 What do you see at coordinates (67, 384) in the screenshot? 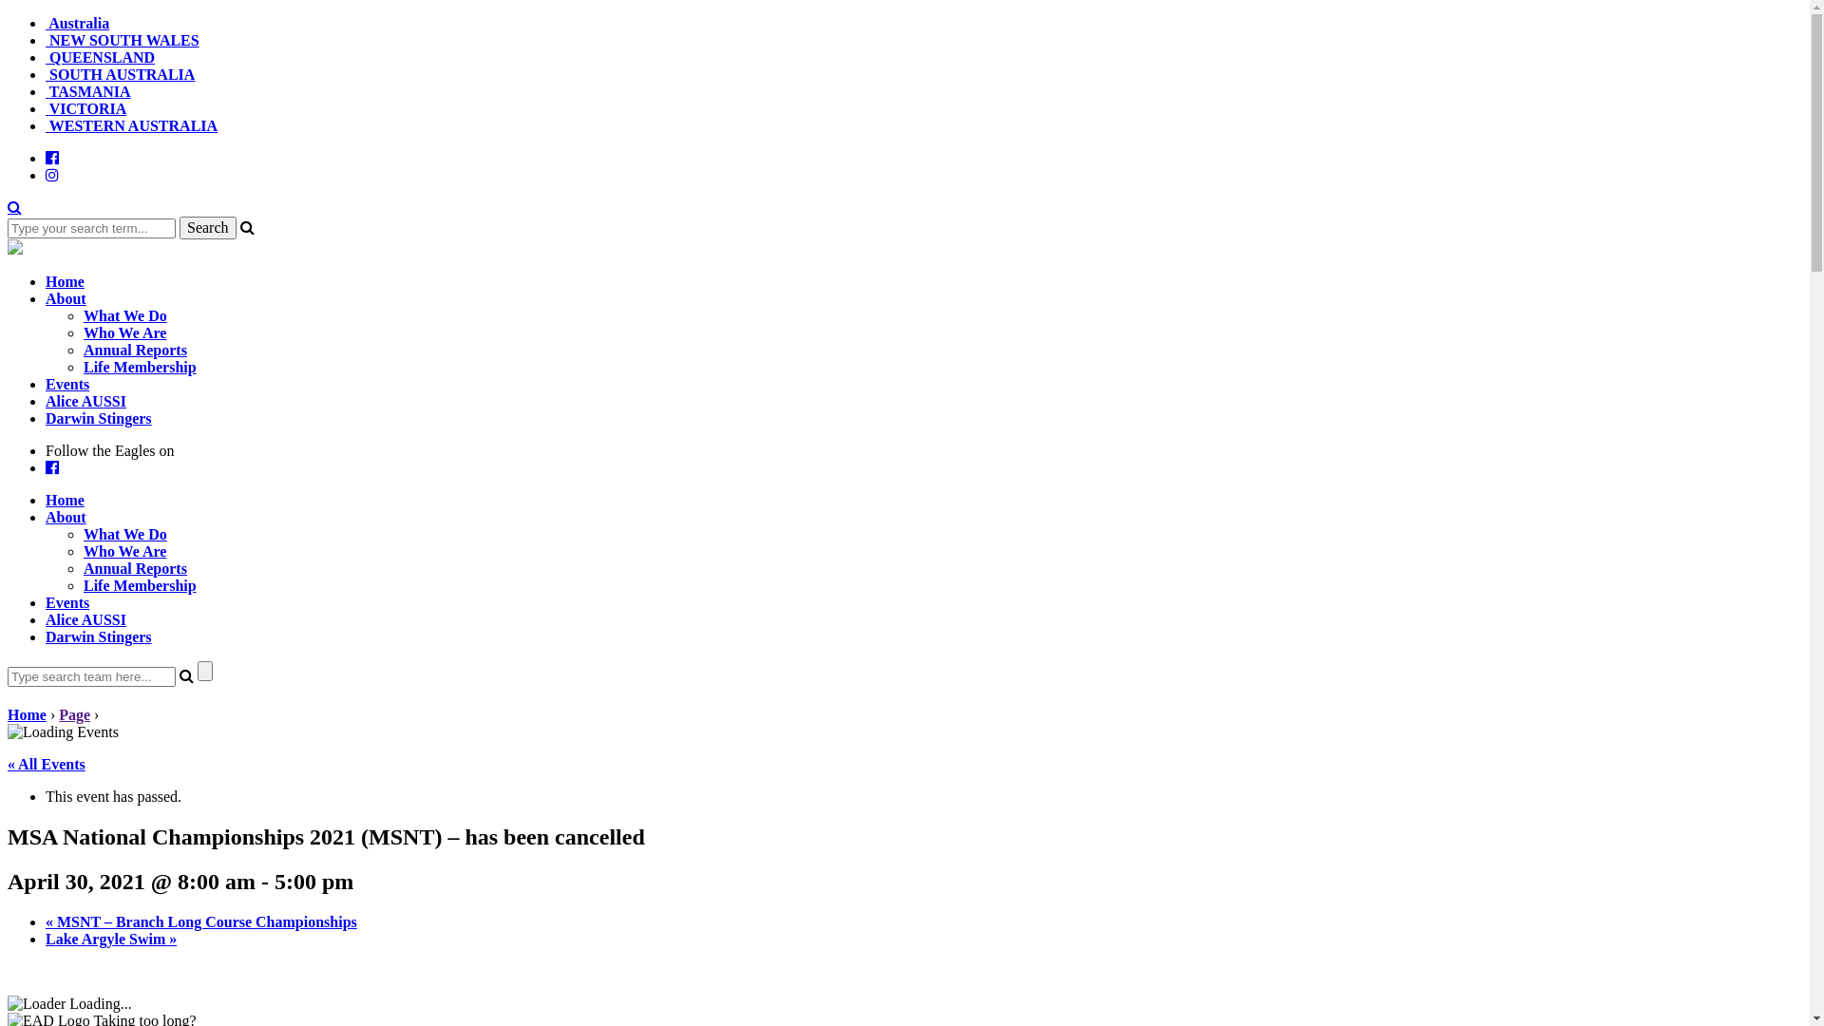
I see `Events` at bounding box center [67, 384].